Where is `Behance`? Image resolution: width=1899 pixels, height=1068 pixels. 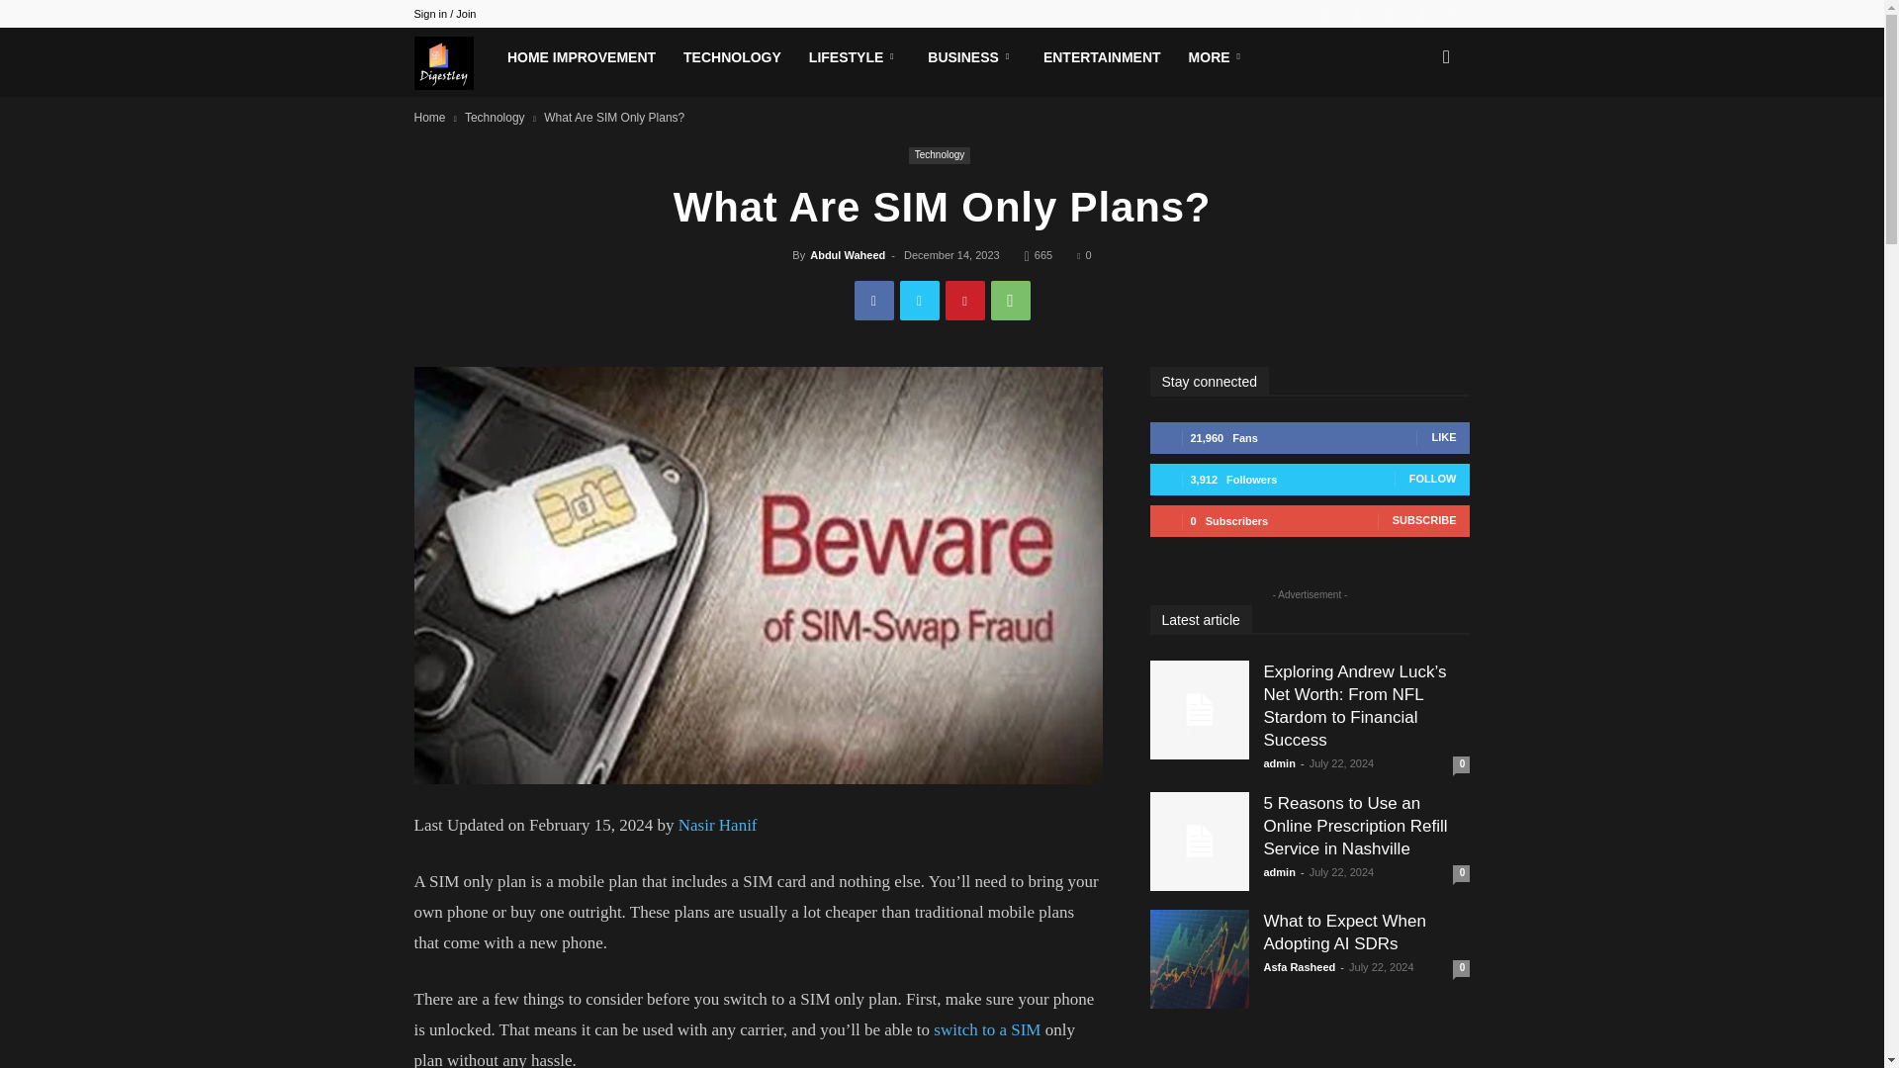 Behance is located at coordinates (1323, 14).